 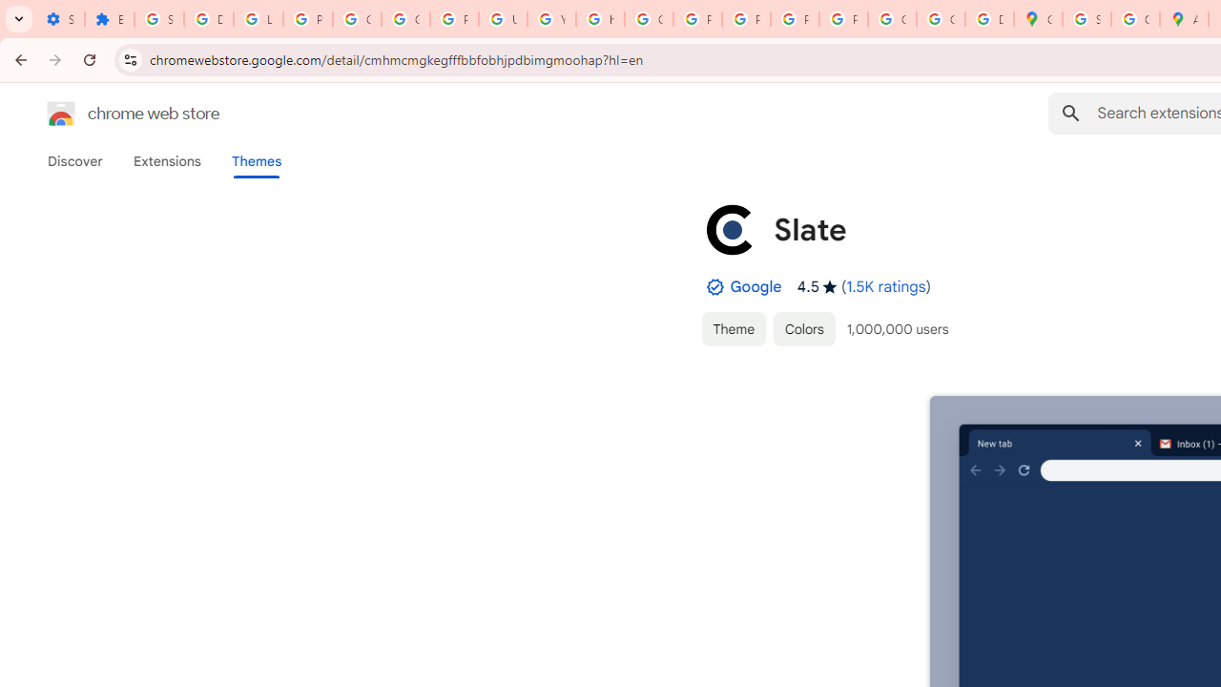 What do you see at coordinates (257, 161) in the screenshot?
I see `Themes` at bounding box center [257, 161].